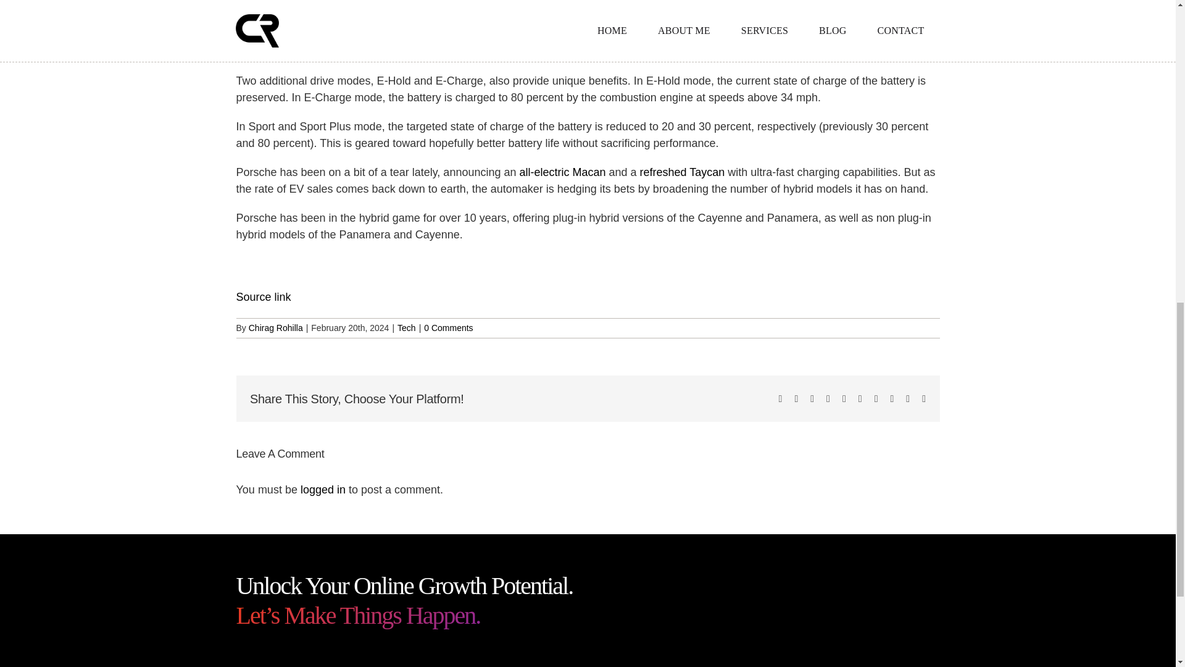  Describe the element at coordinates (448, 327) in the screenshot. I see `0 Comments` at that location.